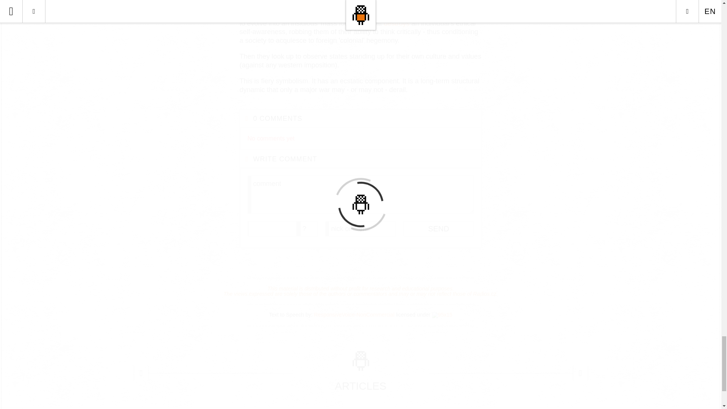 This screenshot has width=727, height=409. I want to click on nick or name, so click(360, 229).